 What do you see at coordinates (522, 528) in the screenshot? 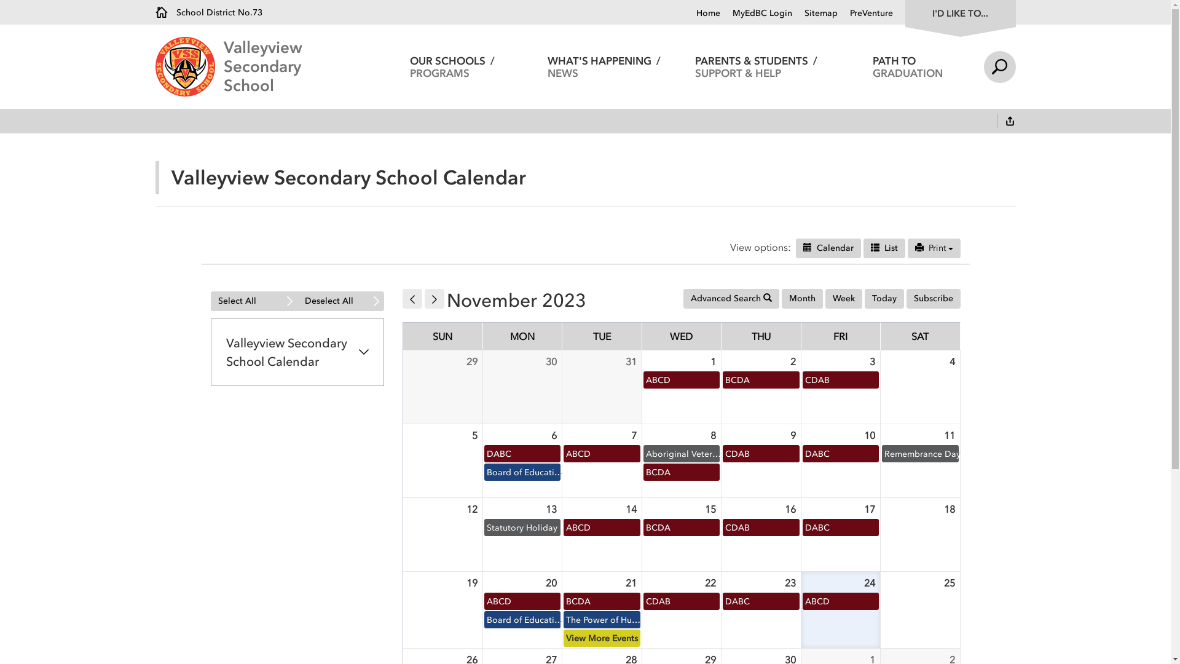
I see `Statutory Holiday` at bounding box center [522, 528].